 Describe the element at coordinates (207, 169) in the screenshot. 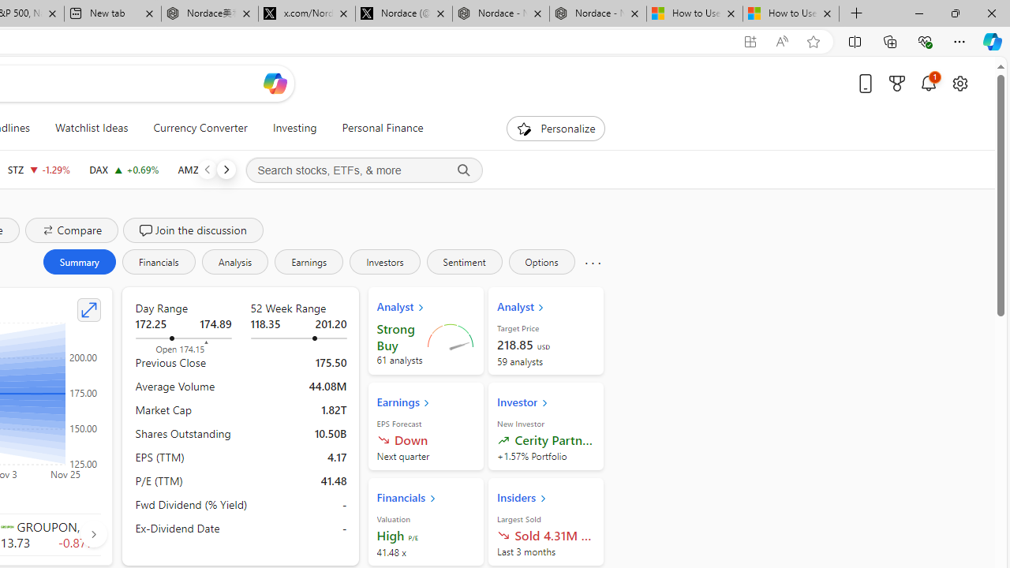

I see `Previous` at that location.